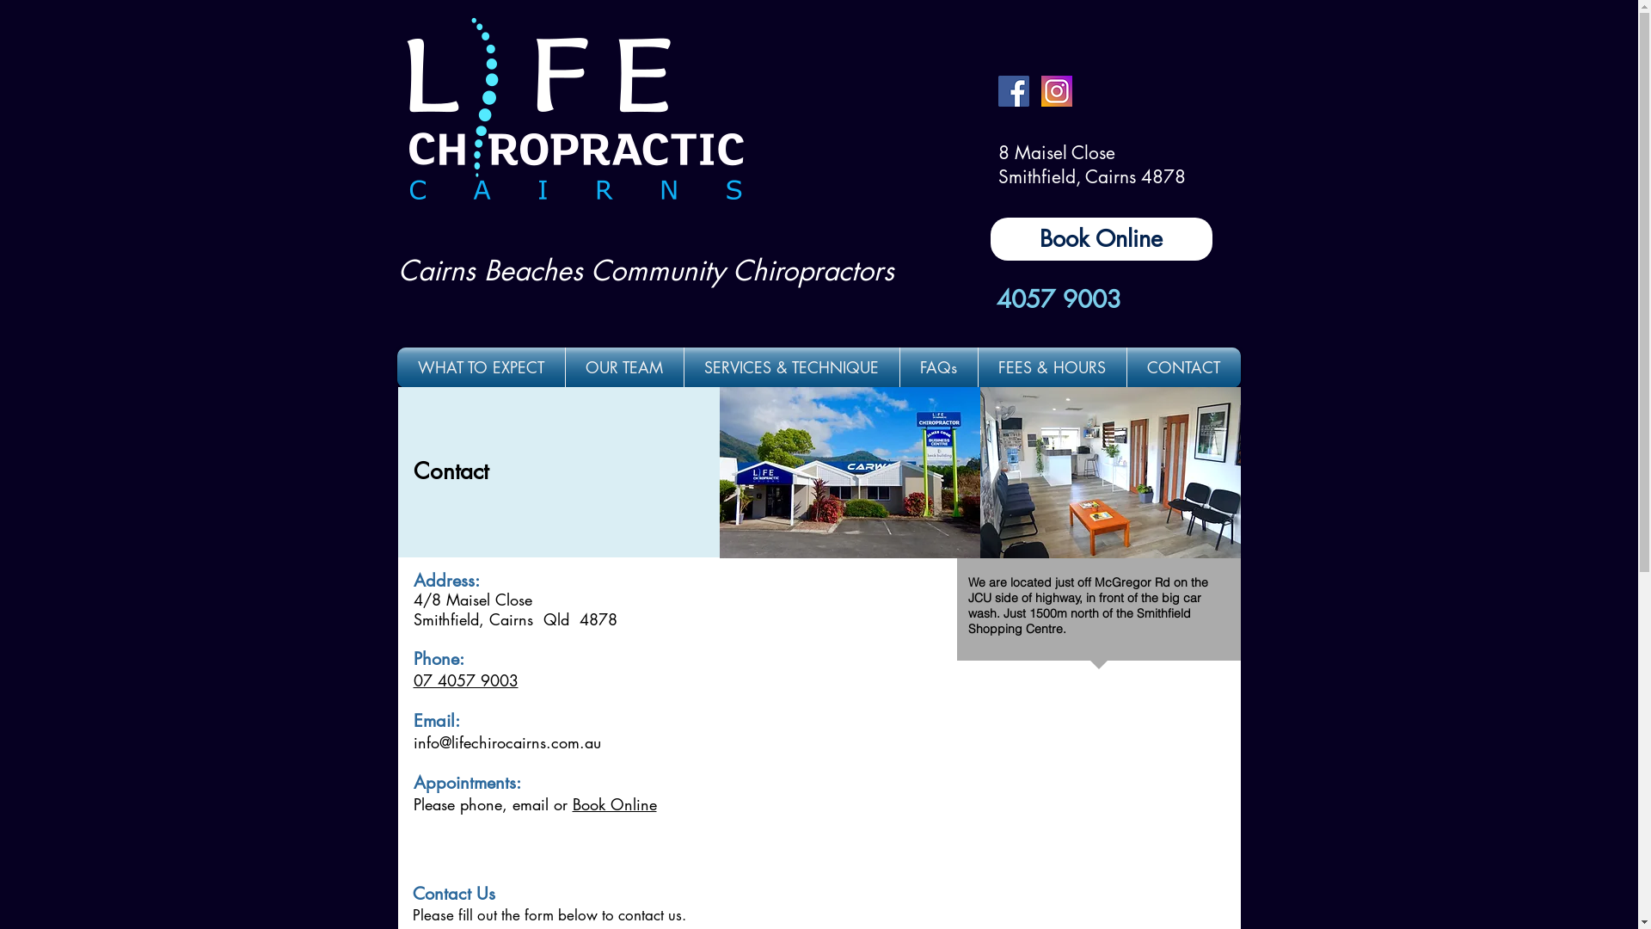 Image resolution: width=1651 pixels, height=929 pixels. What do you see at coordinates (576, 111) in the screenshot?
I see `Life Chiropractic Cairns logo` at bounding box center [576, 111].